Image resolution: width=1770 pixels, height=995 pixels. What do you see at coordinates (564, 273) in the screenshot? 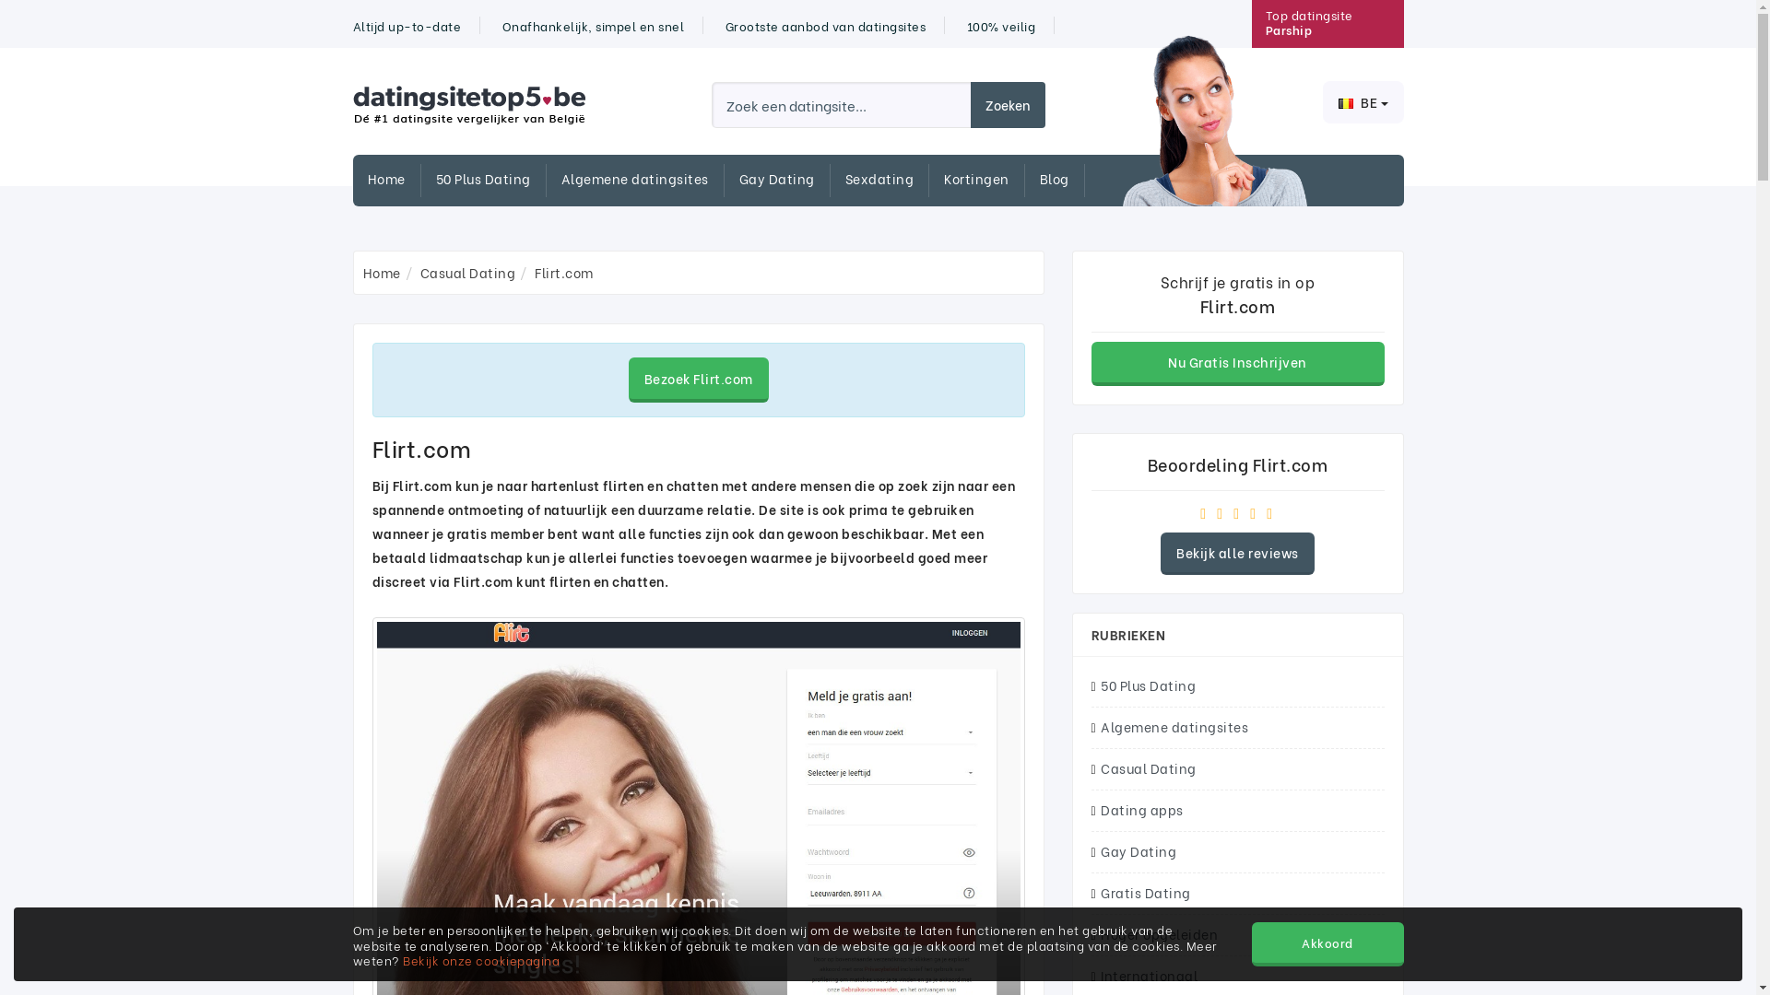
I see `Flirt.com` at bounding box center [564, 273].